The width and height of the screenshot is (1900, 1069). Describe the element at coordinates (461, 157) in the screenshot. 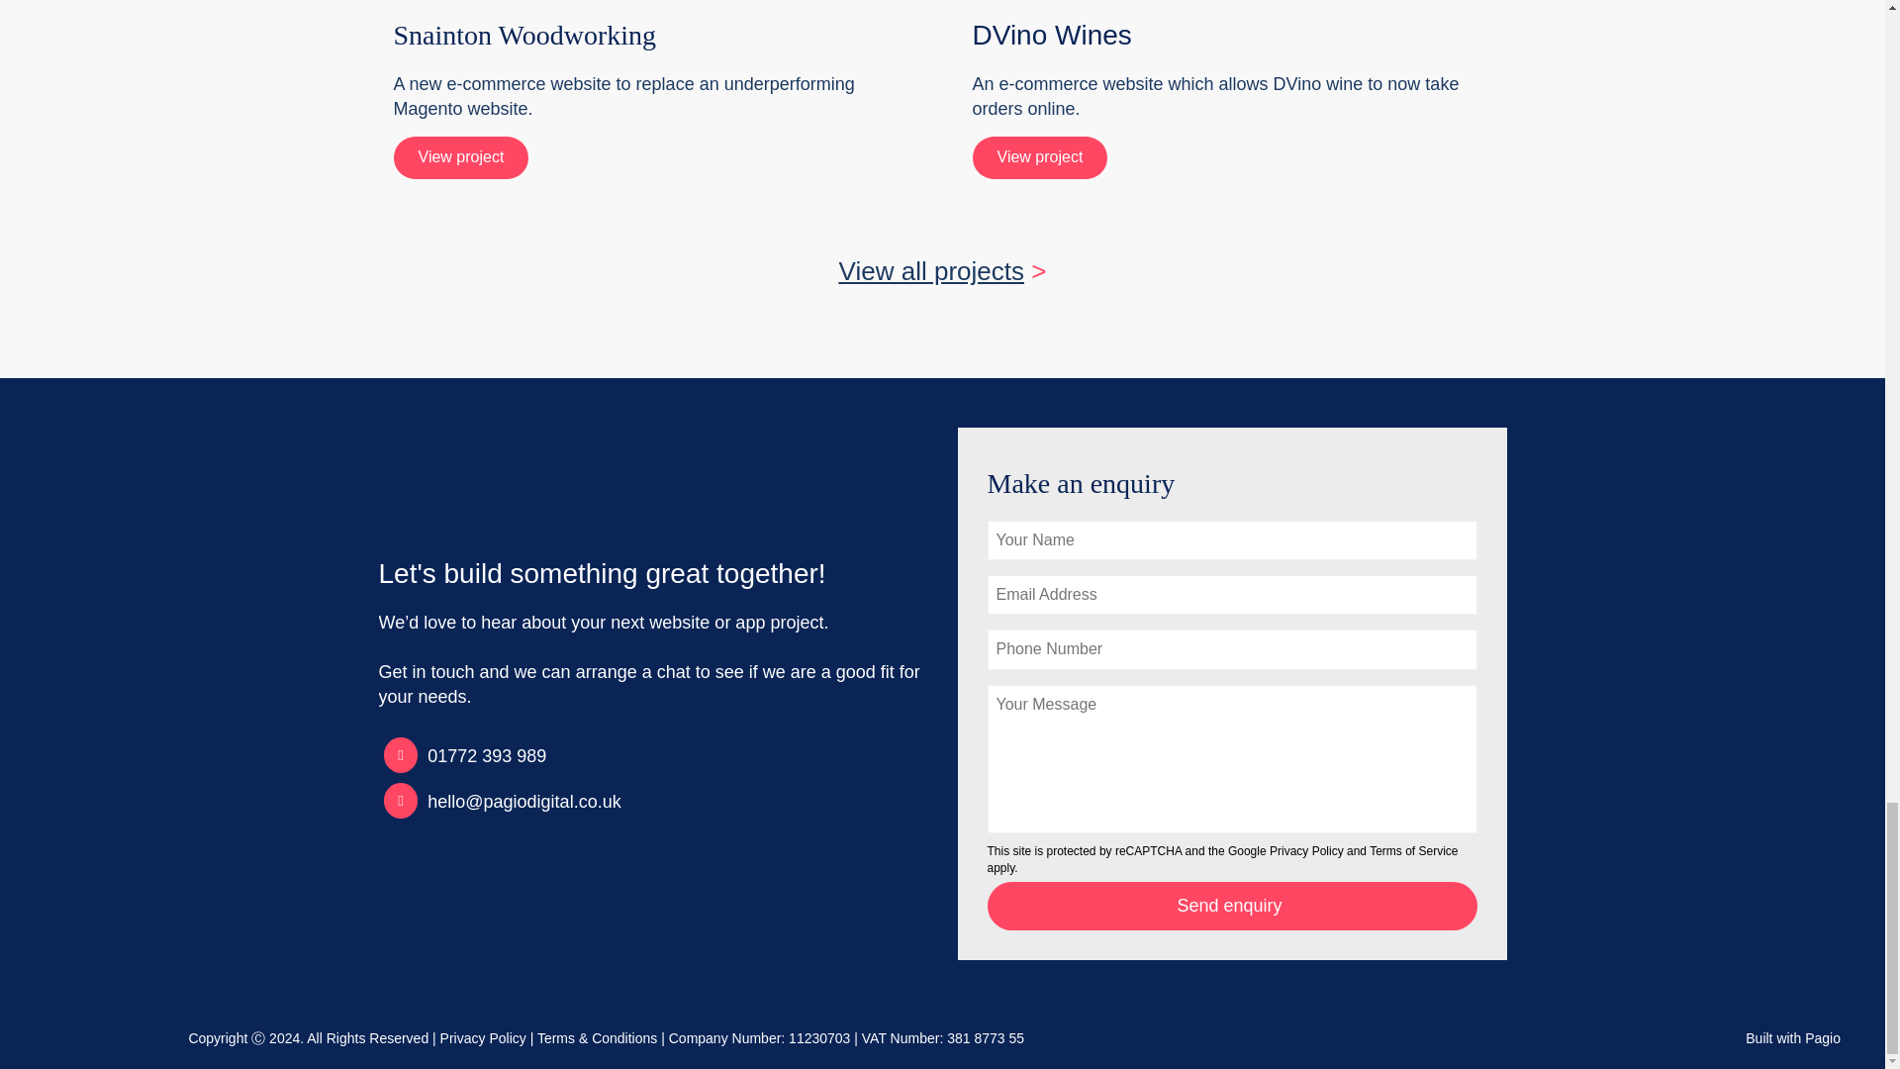

I see `View project` at that location.